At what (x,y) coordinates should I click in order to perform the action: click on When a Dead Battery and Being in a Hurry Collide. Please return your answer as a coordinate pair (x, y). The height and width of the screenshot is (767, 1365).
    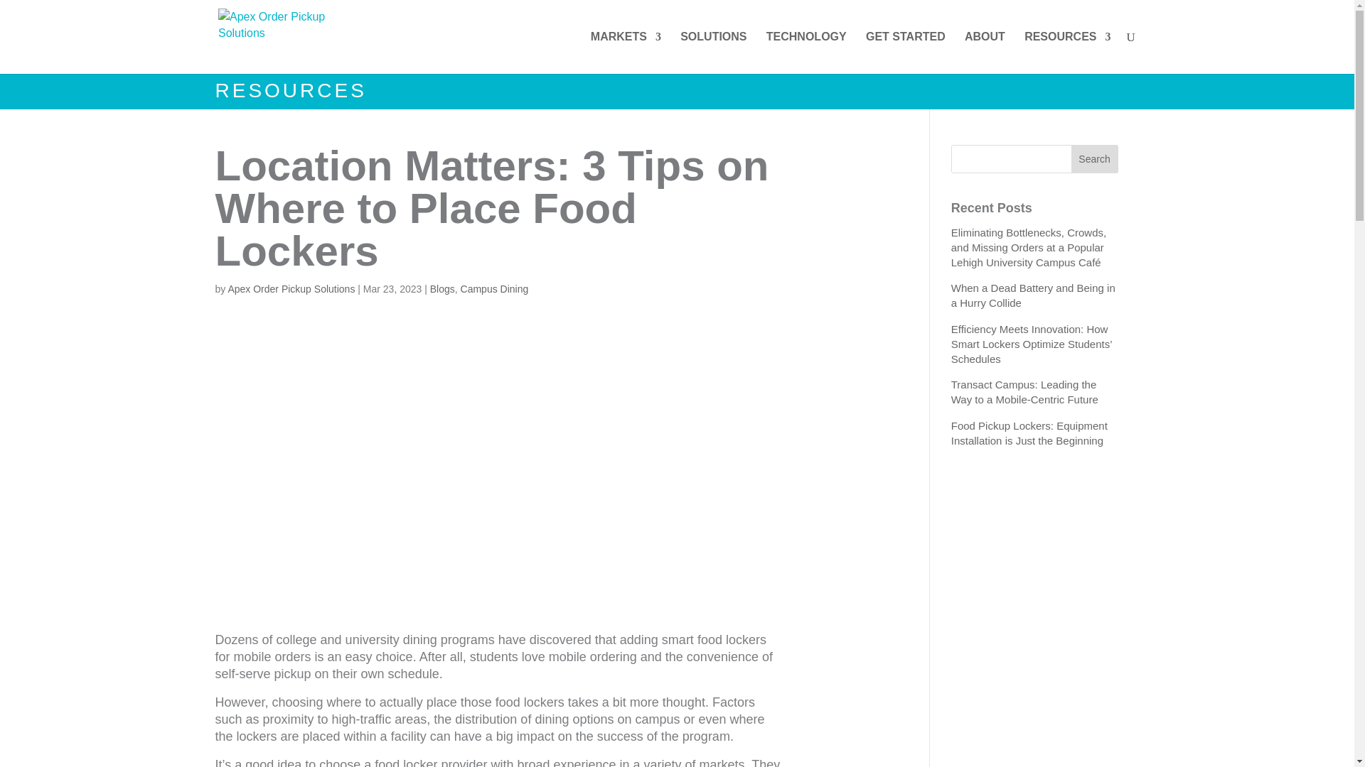
    Looking at the image, I should click on (1034, 295).